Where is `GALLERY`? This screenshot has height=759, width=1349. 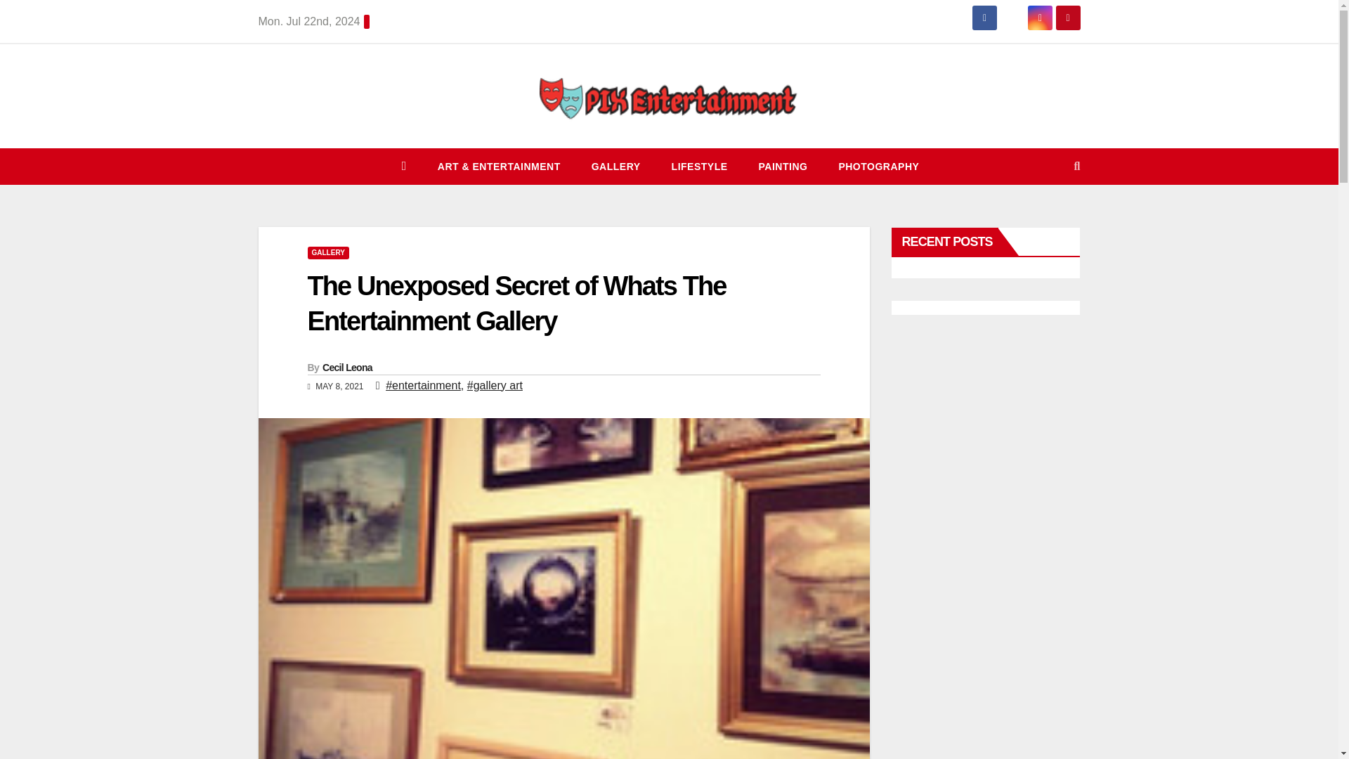
GALLERY is located at coordinates (328, 253).